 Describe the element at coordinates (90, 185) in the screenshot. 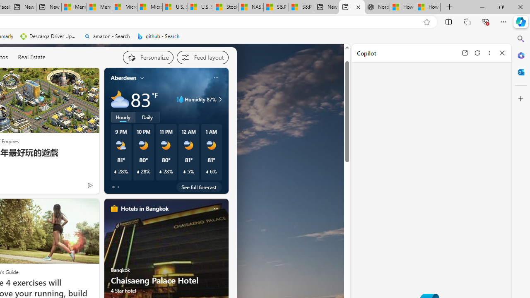

I see `Ad Choice` at that location.